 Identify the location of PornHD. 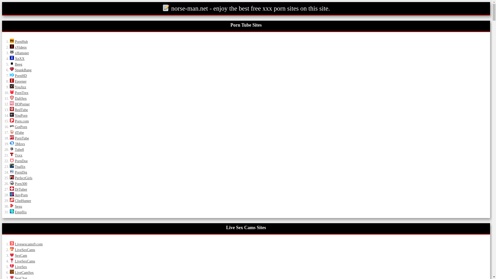
(21, 76).